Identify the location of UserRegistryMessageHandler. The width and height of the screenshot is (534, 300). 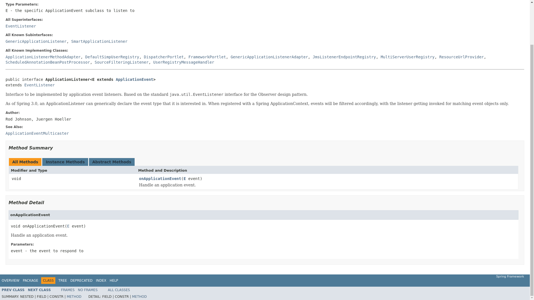
(184, 62).